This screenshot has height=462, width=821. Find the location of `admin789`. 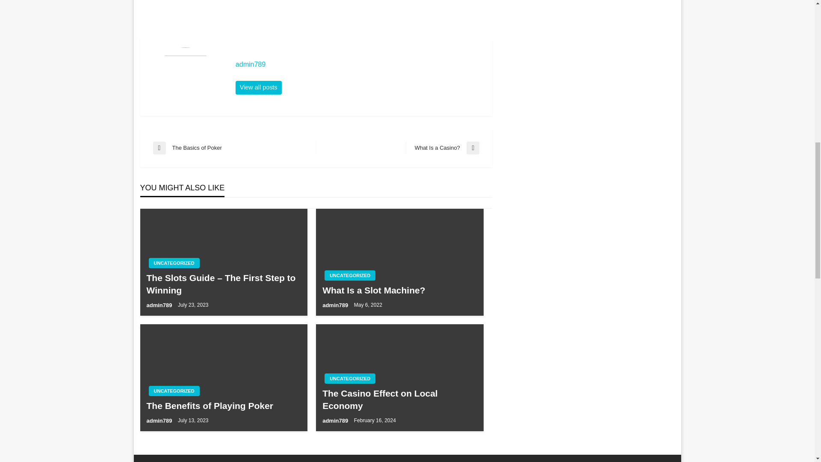

admin789 is located at coordinates (359, 64).